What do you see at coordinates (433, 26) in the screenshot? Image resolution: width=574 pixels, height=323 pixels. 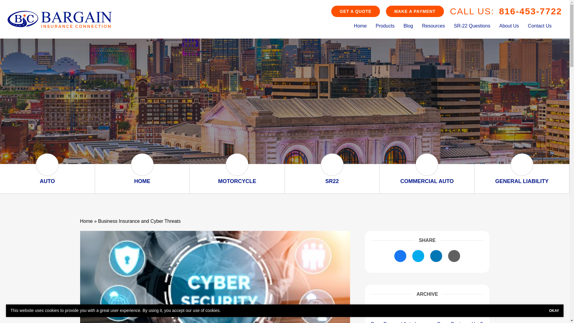 I see `Resources` at bounding box center [433, 26].